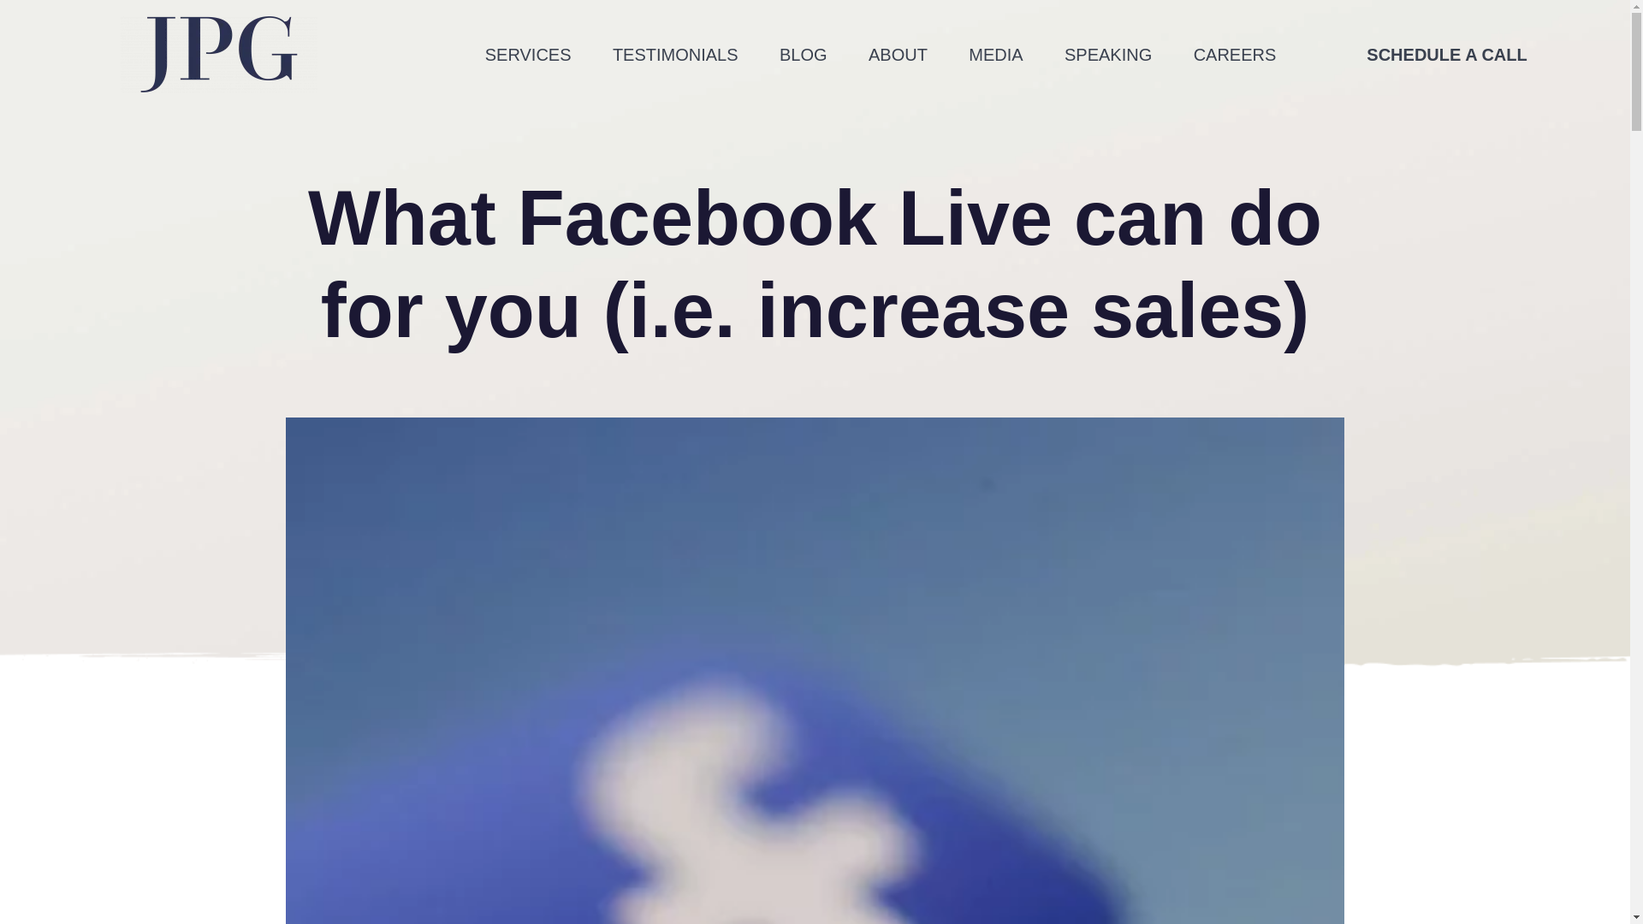 The width and height of the screenshot is (1643, 924). What do you see at coordinates (1107, 53) in the screenshot?
I see `SPEAKING` at bounding box center [1107, 53].